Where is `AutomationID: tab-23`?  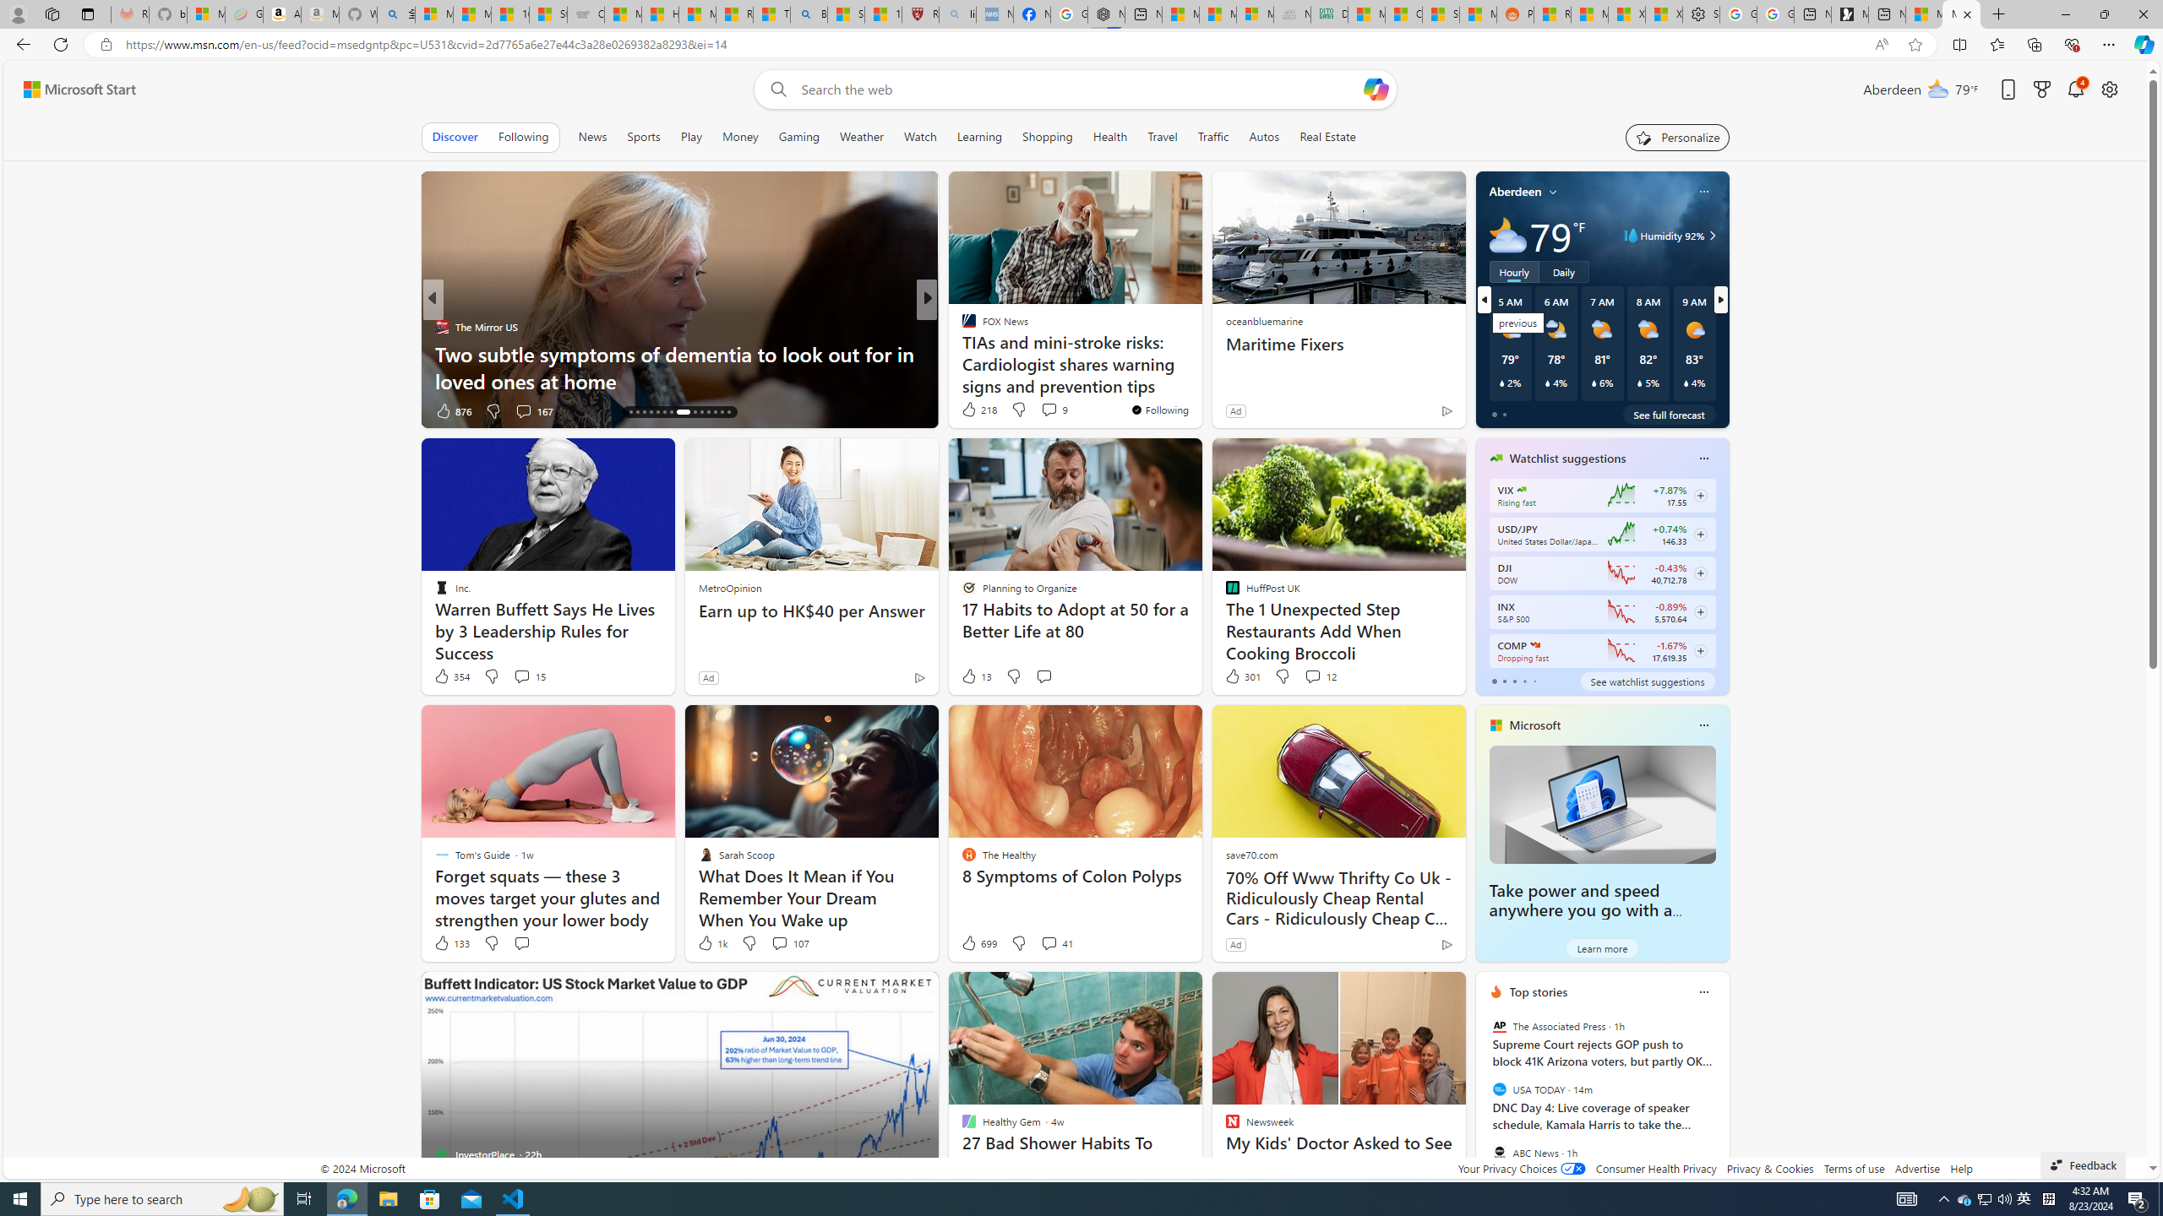
AutomationID: tab-23 is located at coordinates (695, 412).